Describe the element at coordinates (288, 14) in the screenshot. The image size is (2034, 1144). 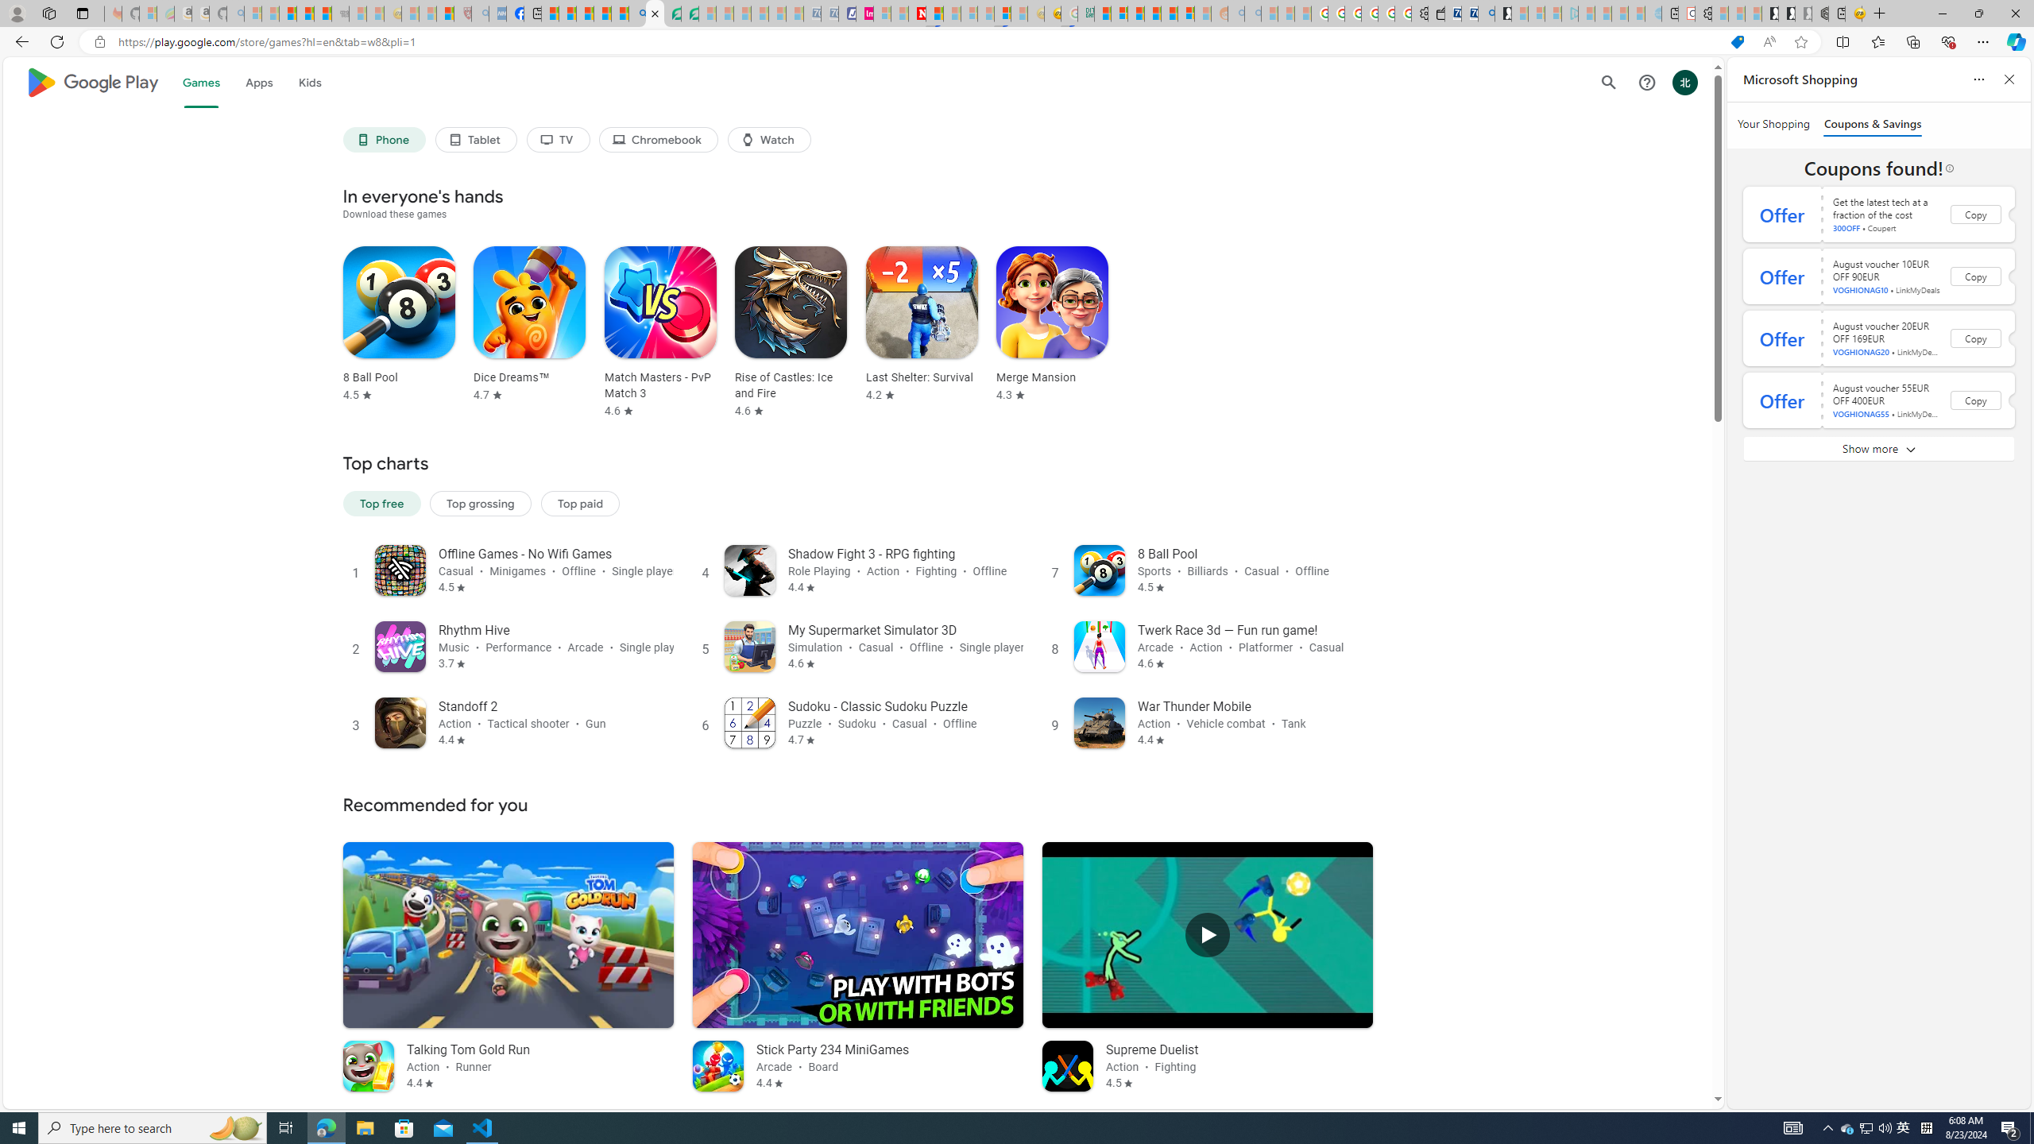
I see `The Weather Channel - MSN` at that location.